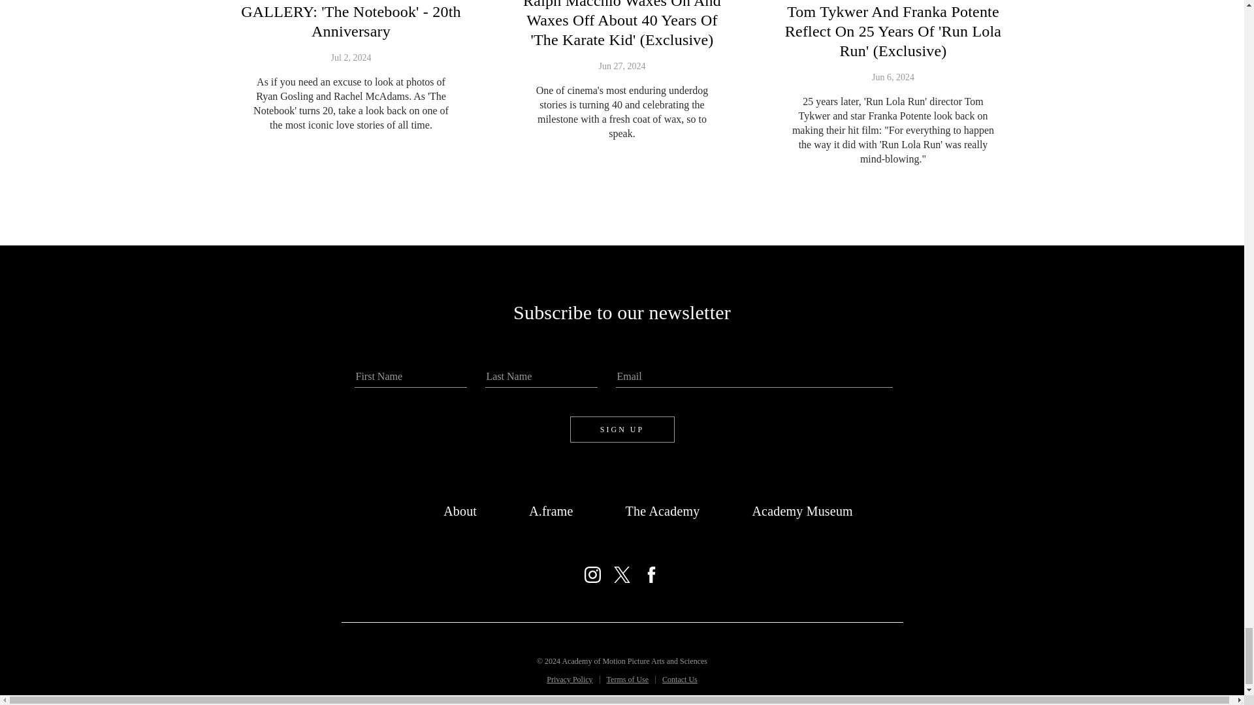 The width and height of the screenshot is (1254, 705). Describe the element at coordinates (540, 377) in the screenshot. I see `Last Name` at that location.